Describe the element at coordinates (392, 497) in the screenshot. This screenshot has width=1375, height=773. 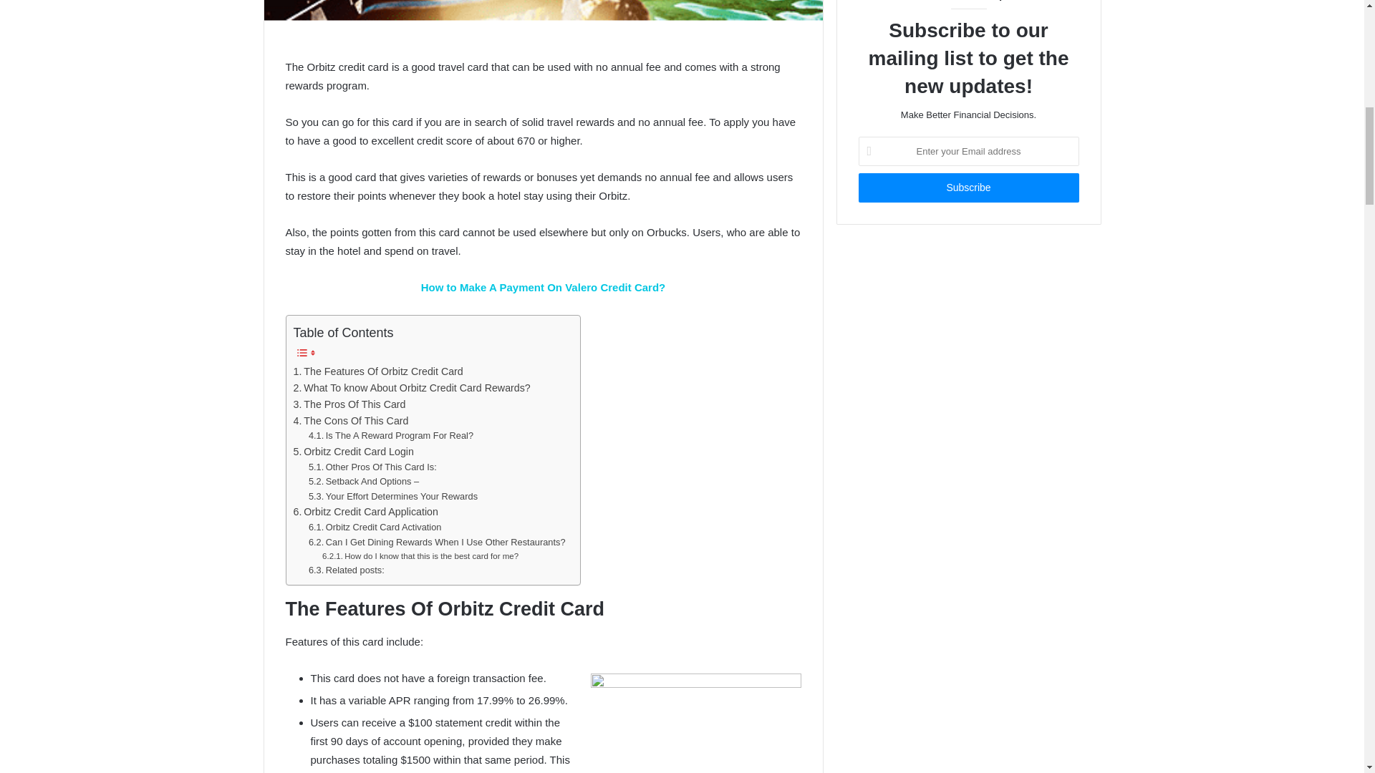
I see `Your Effort Determines Your Rewards` at that location.